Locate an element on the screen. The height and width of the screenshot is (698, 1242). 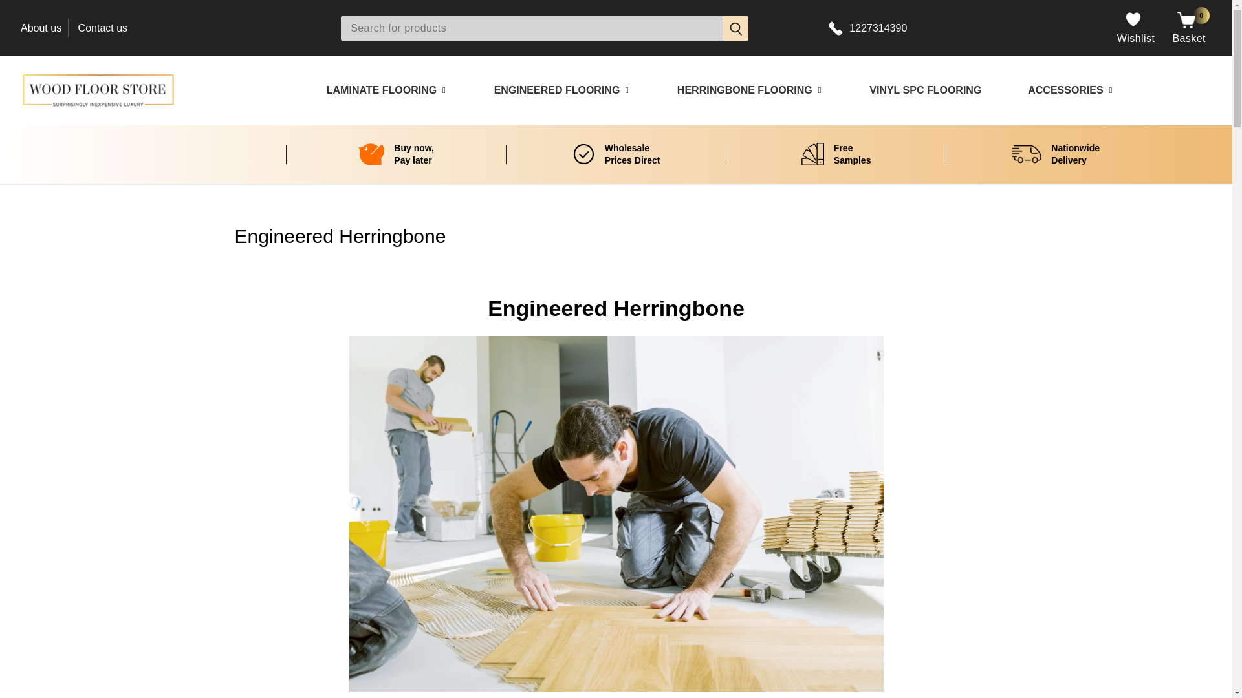
0 is located at coordinates (1186, 21).